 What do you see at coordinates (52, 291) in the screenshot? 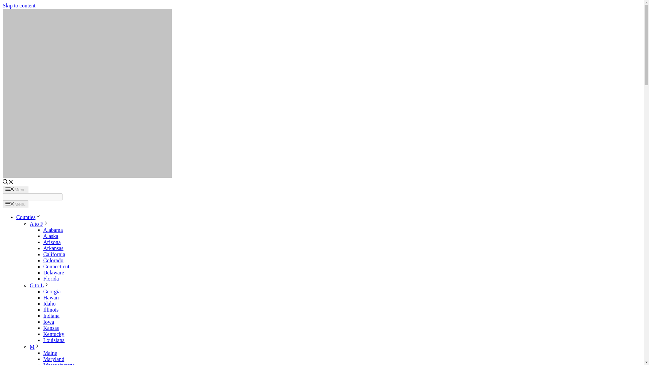
I see `Georgia` at bounding box center [52, 291].